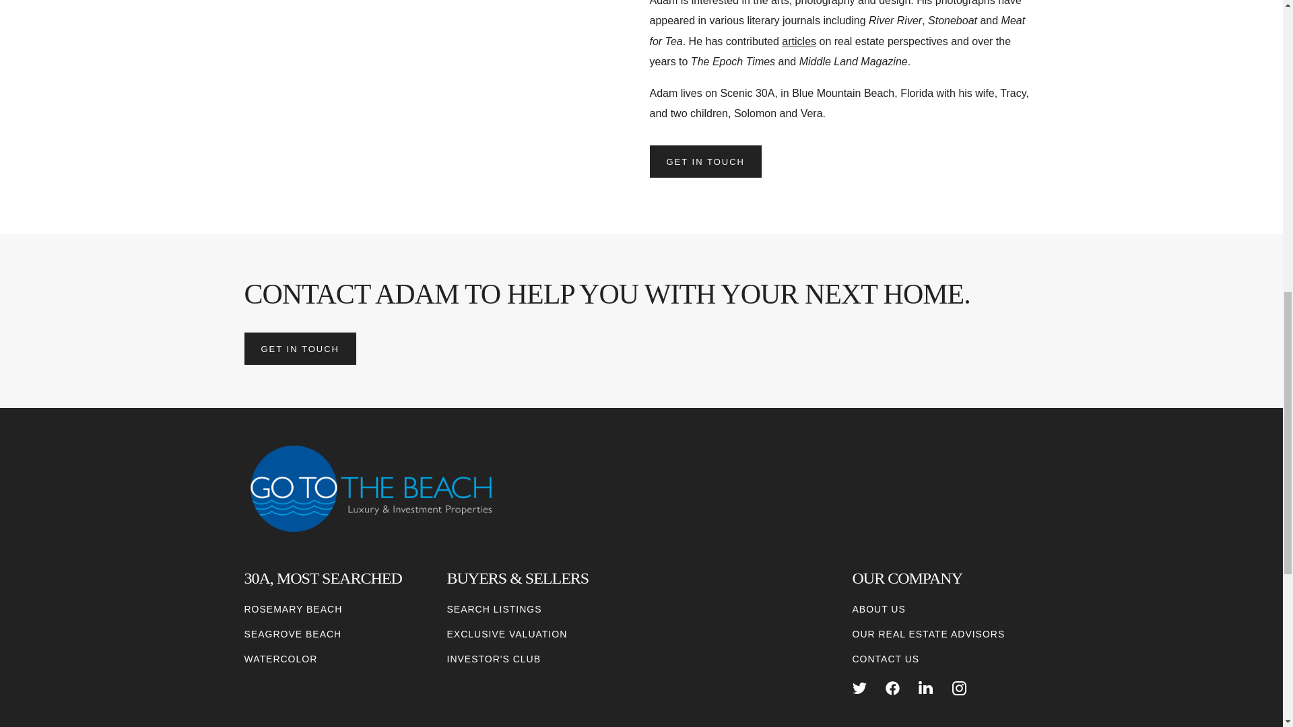 The height and width of the screenshot is (727, 1293). What do you see at coordinates (893, 688) in the screenshot?
I see `FACEBOOK` at bounding box center [893, 688].